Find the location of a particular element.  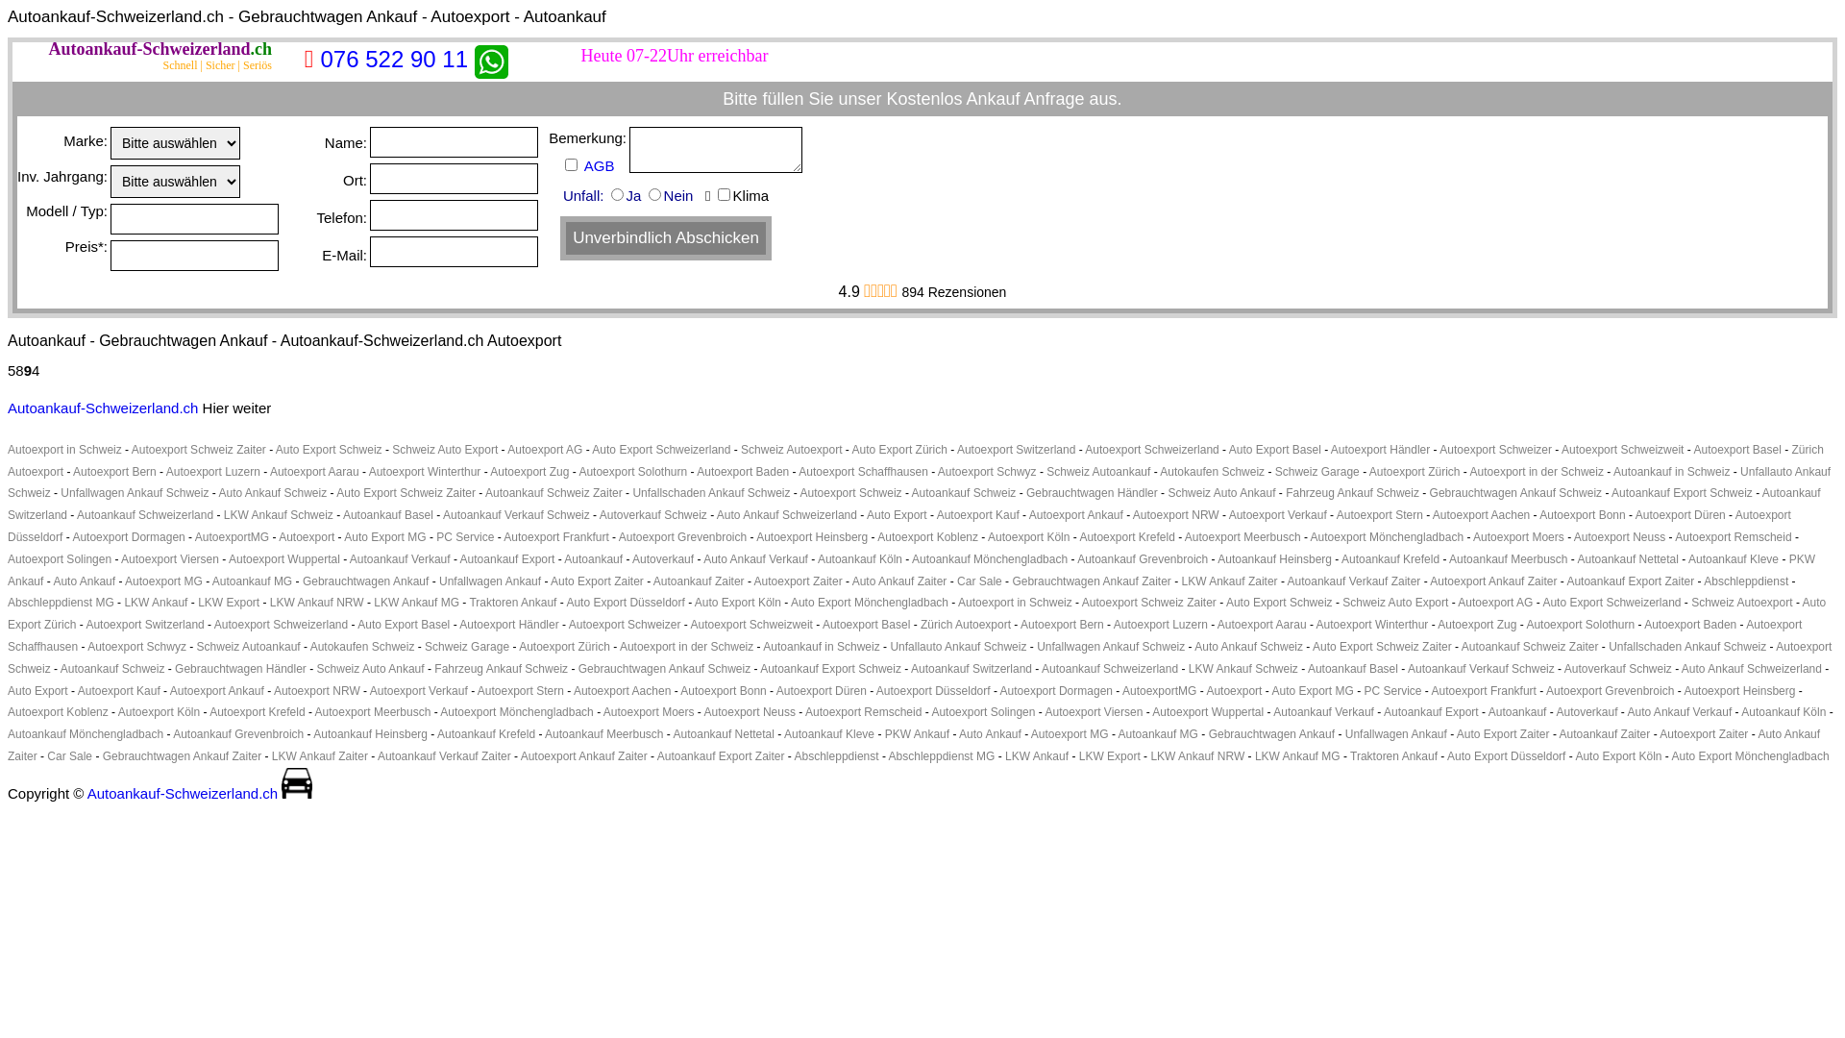

Autoankauf-Schweizerland.ch is located at coordinates (183, 794).